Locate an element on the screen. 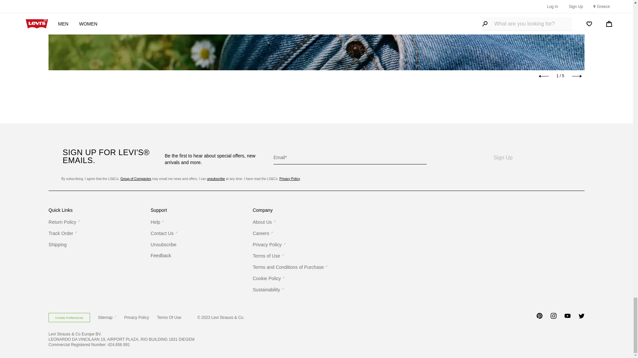 Image resolution: width=638 pixels, height=358 pixels. Pinterest is located at coordinates (540, 318).